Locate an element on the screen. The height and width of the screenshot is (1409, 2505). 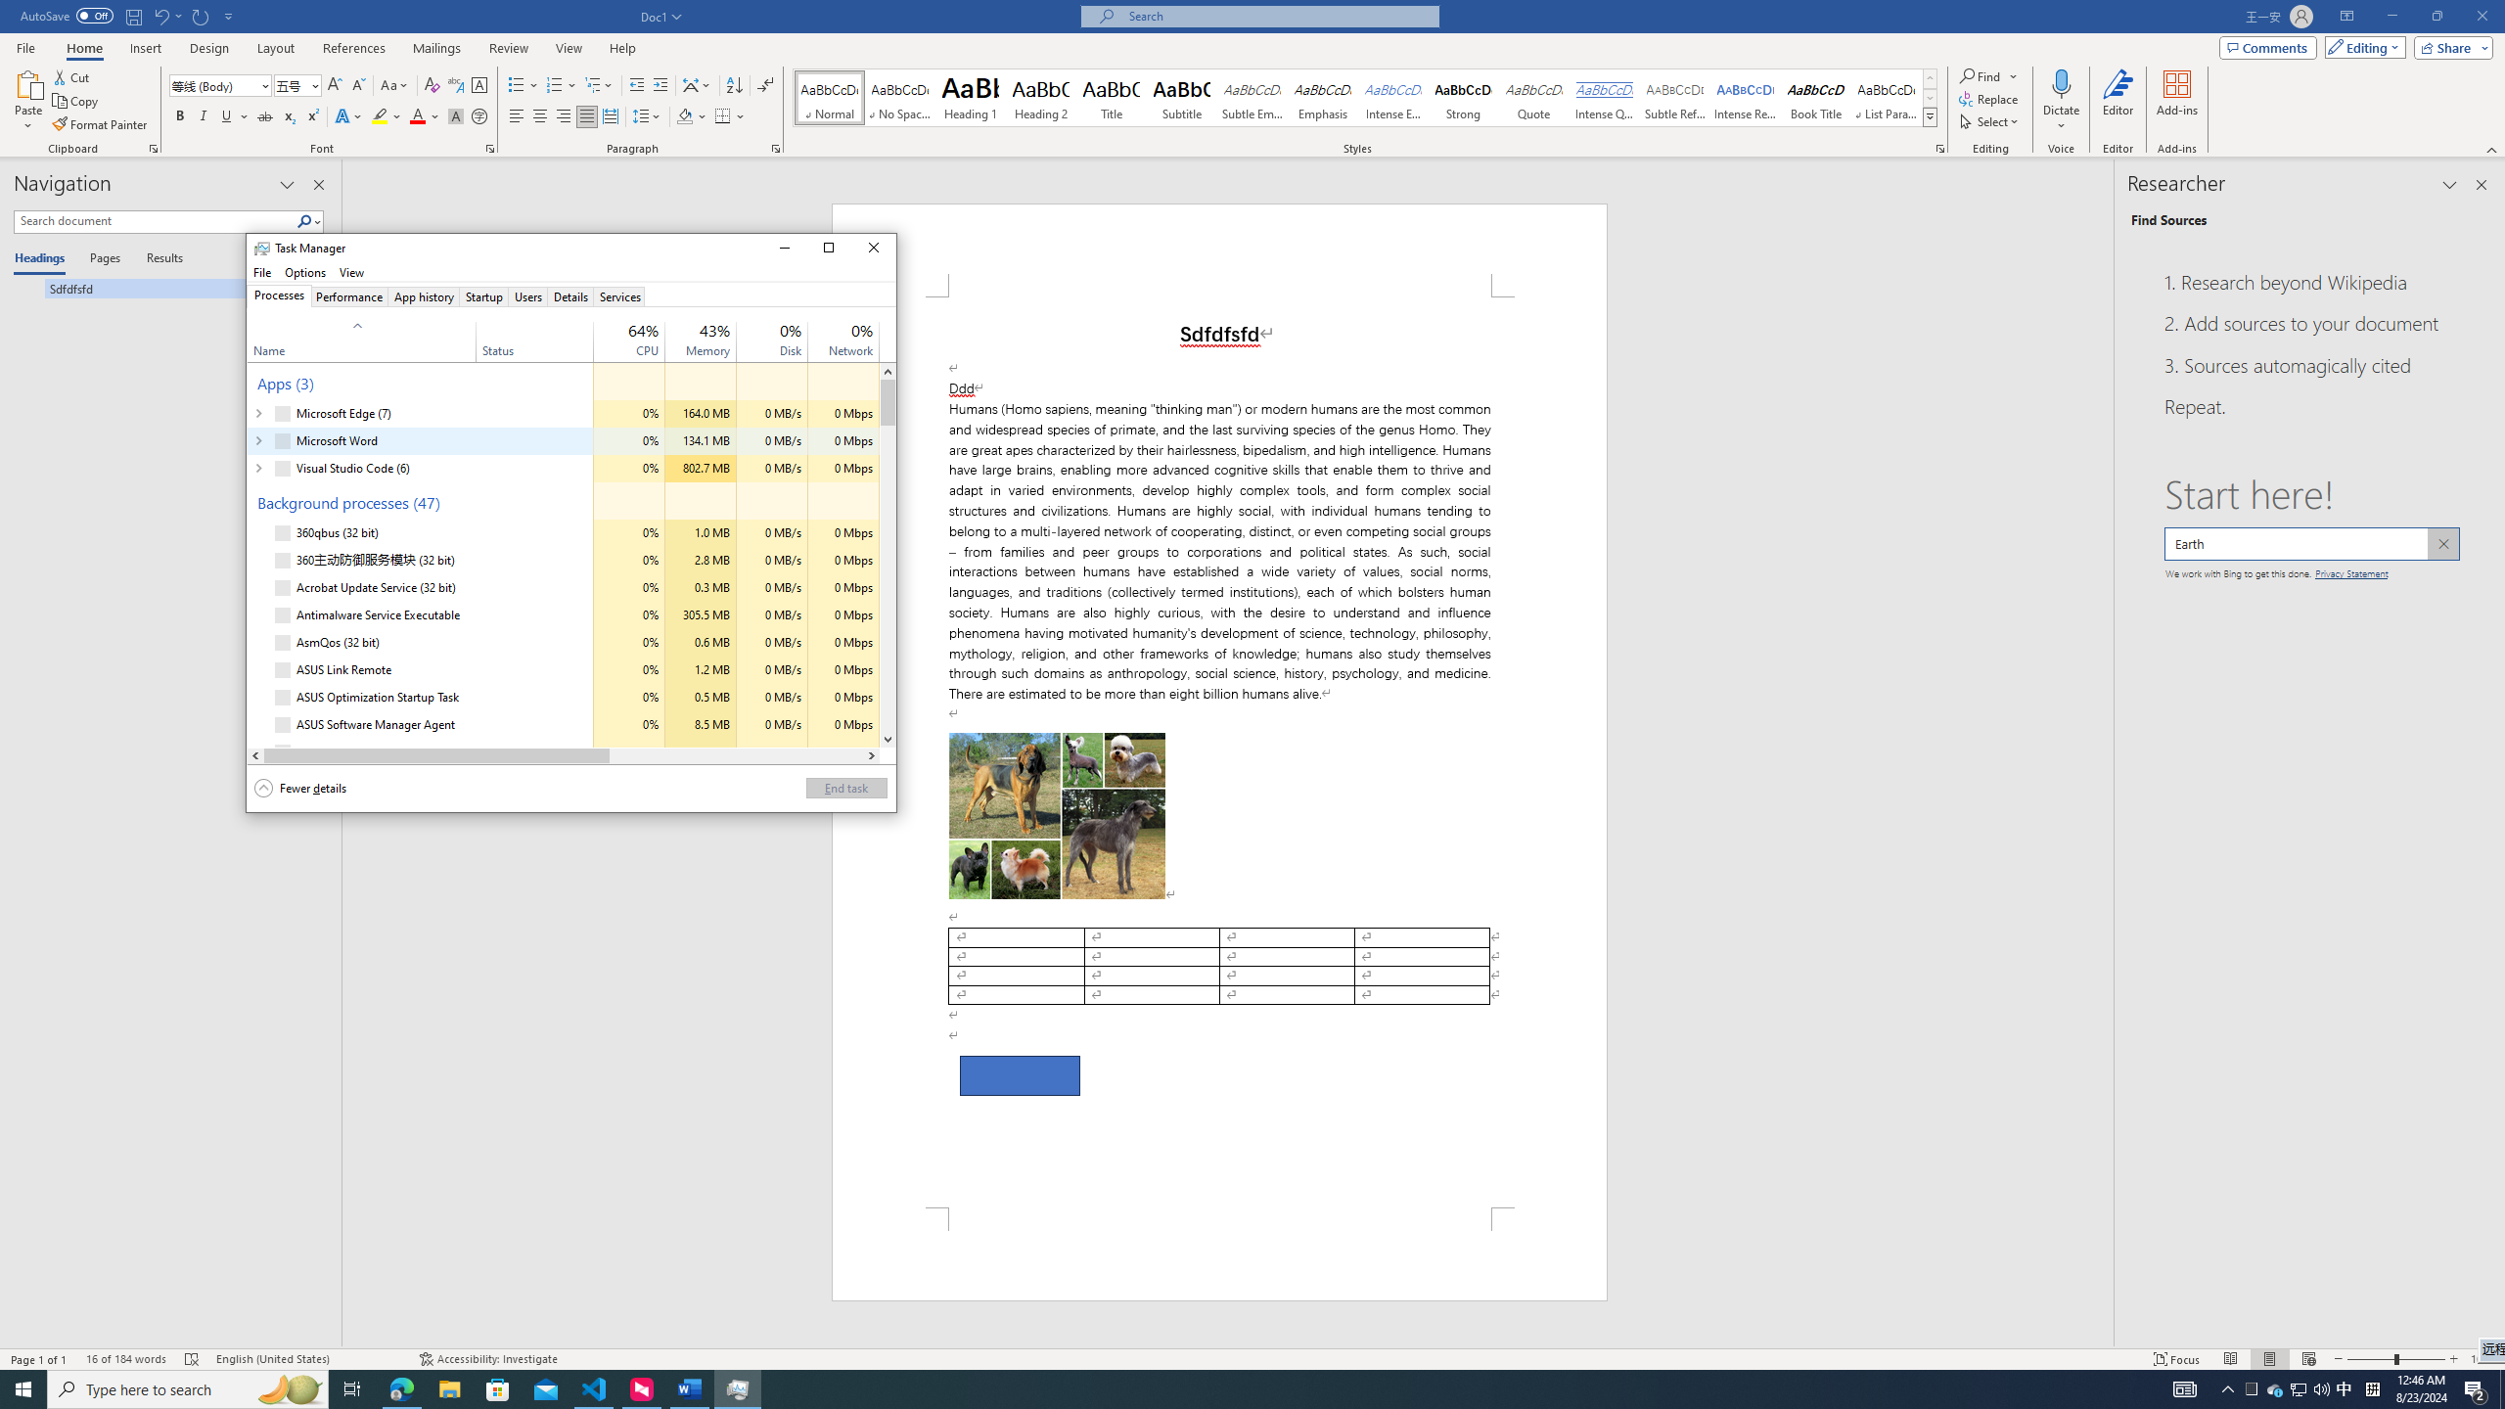
File Explorer is located at coordinates (449, 1389).